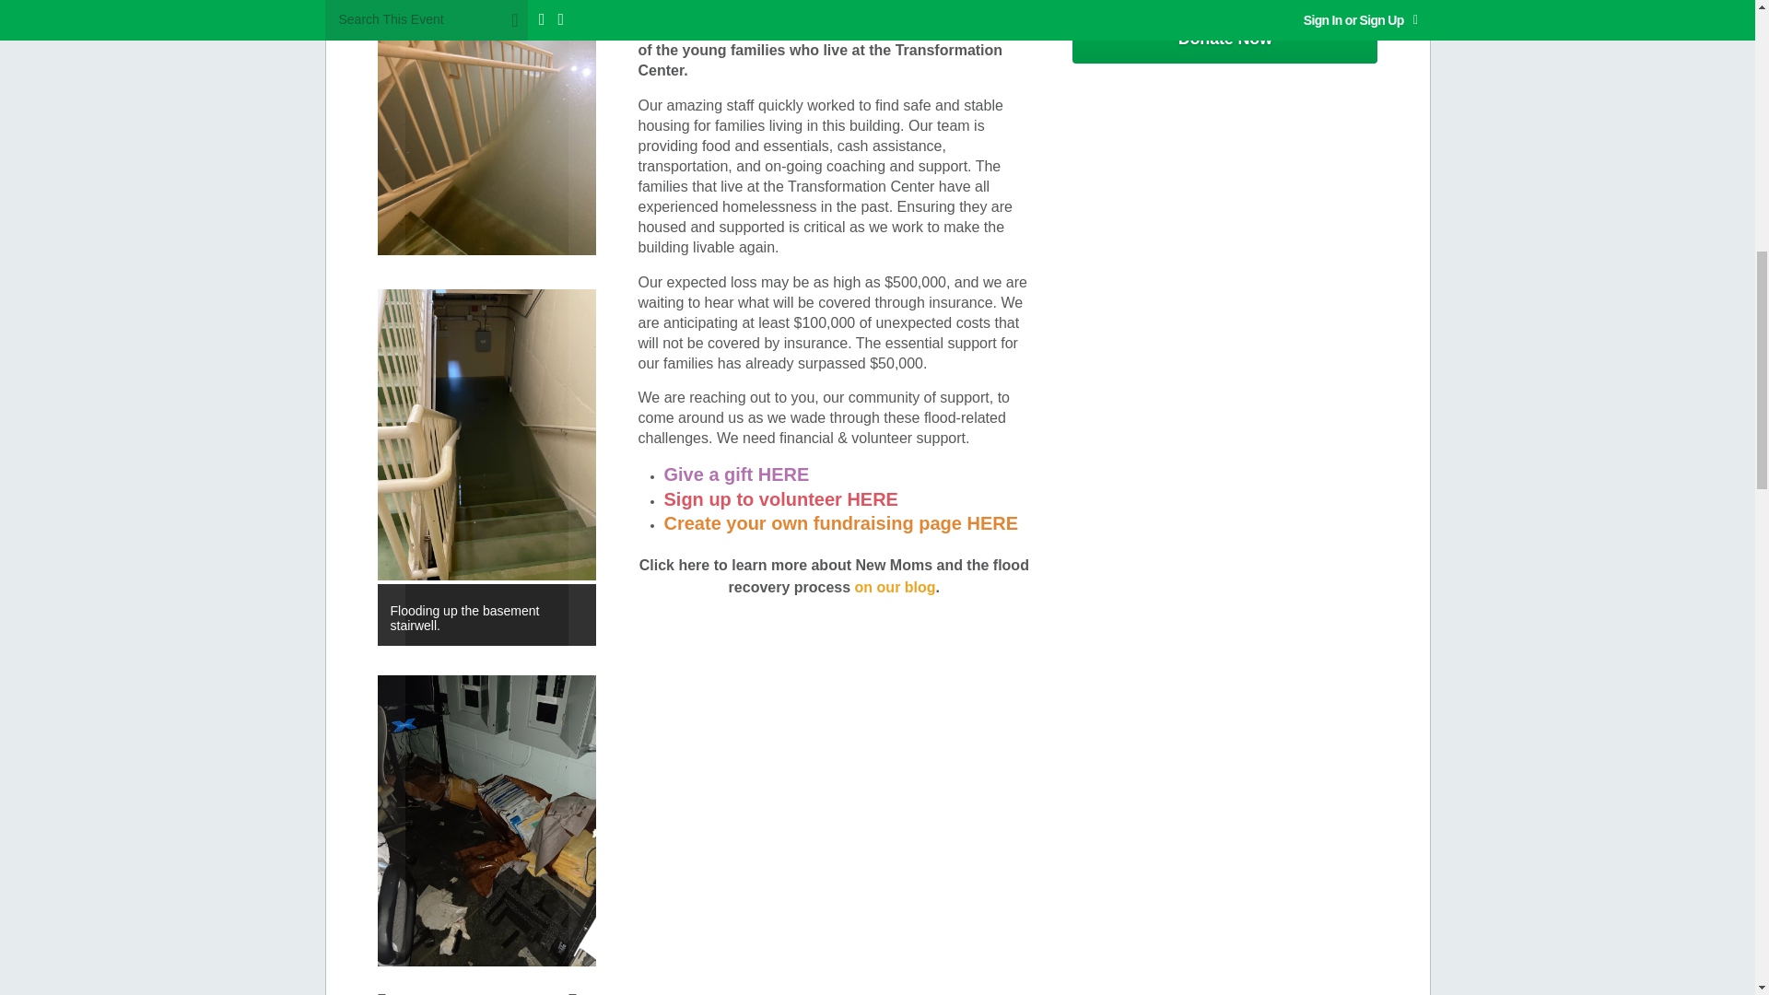 This screenshot has height=995, width=1769. What do you see at coordinates (991, 523) in the screenshot?
I see `HERE` at bounding box center [991, 523].